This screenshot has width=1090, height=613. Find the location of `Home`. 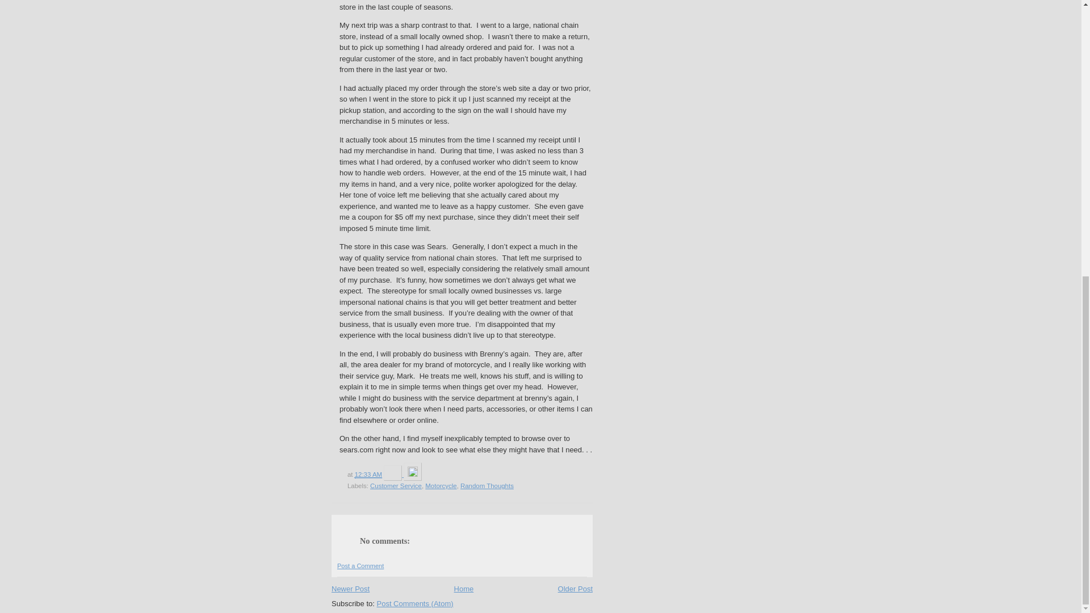

Home is located at coordinates (464, 589).